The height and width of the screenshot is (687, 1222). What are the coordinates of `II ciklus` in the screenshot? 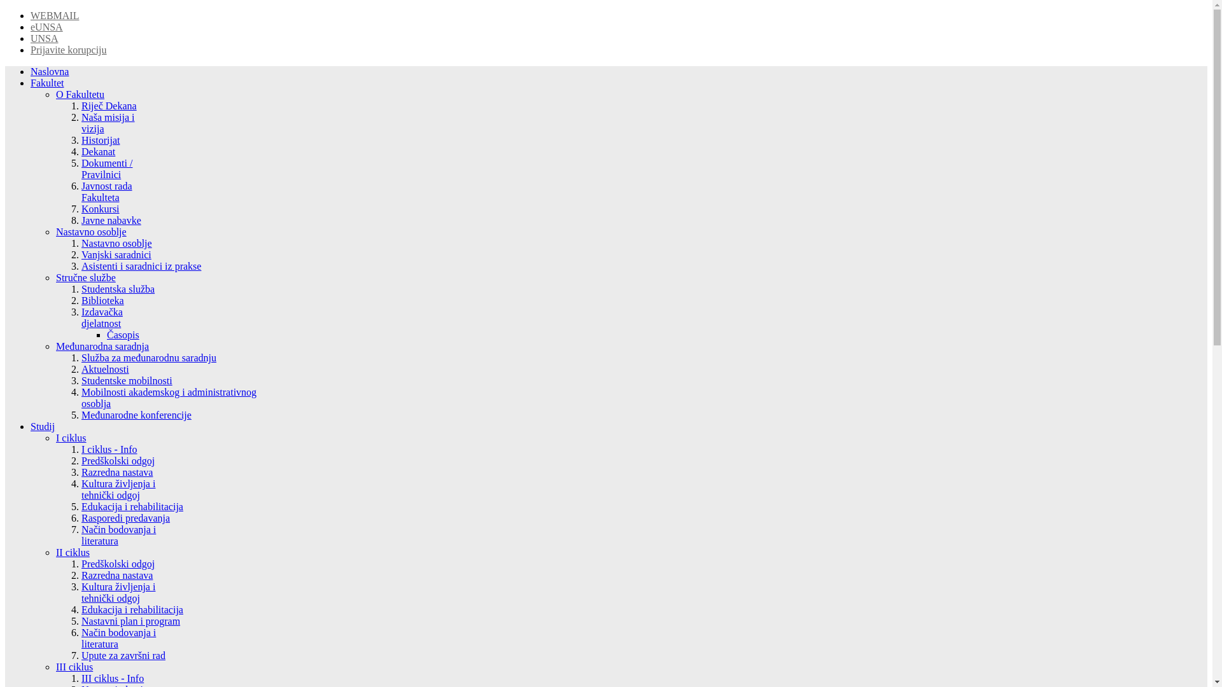 It's located at (73, 552).